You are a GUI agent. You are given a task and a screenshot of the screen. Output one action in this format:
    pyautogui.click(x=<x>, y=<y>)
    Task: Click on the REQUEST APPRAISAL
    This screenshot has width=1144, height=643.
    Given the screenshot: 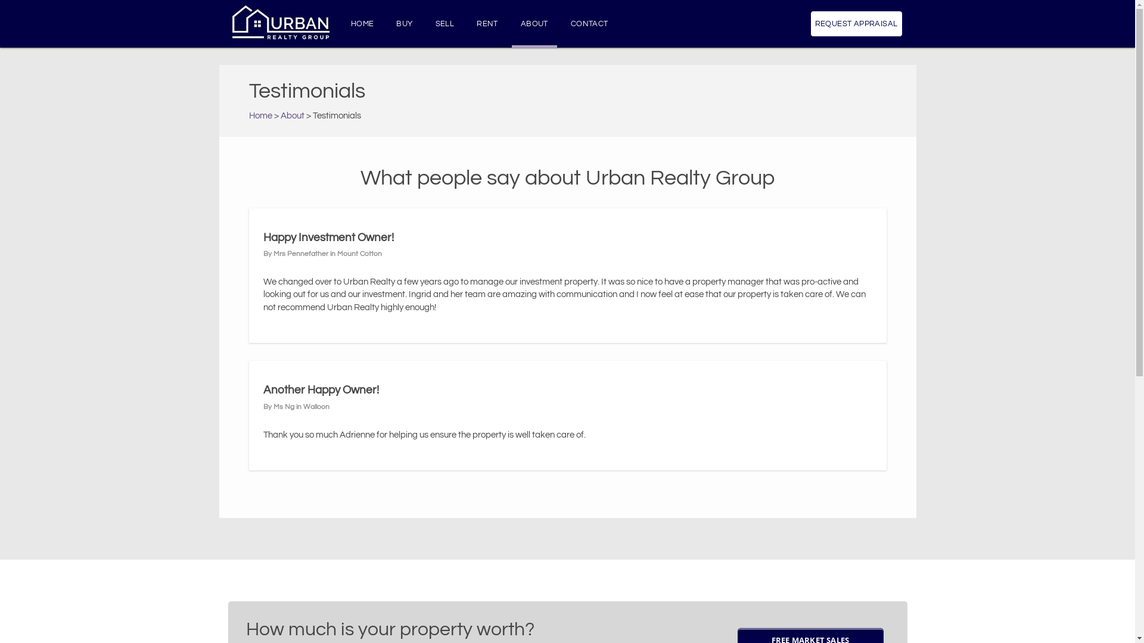 What is the action you would take?
    pyautogui.click(x=857, y=24)
    